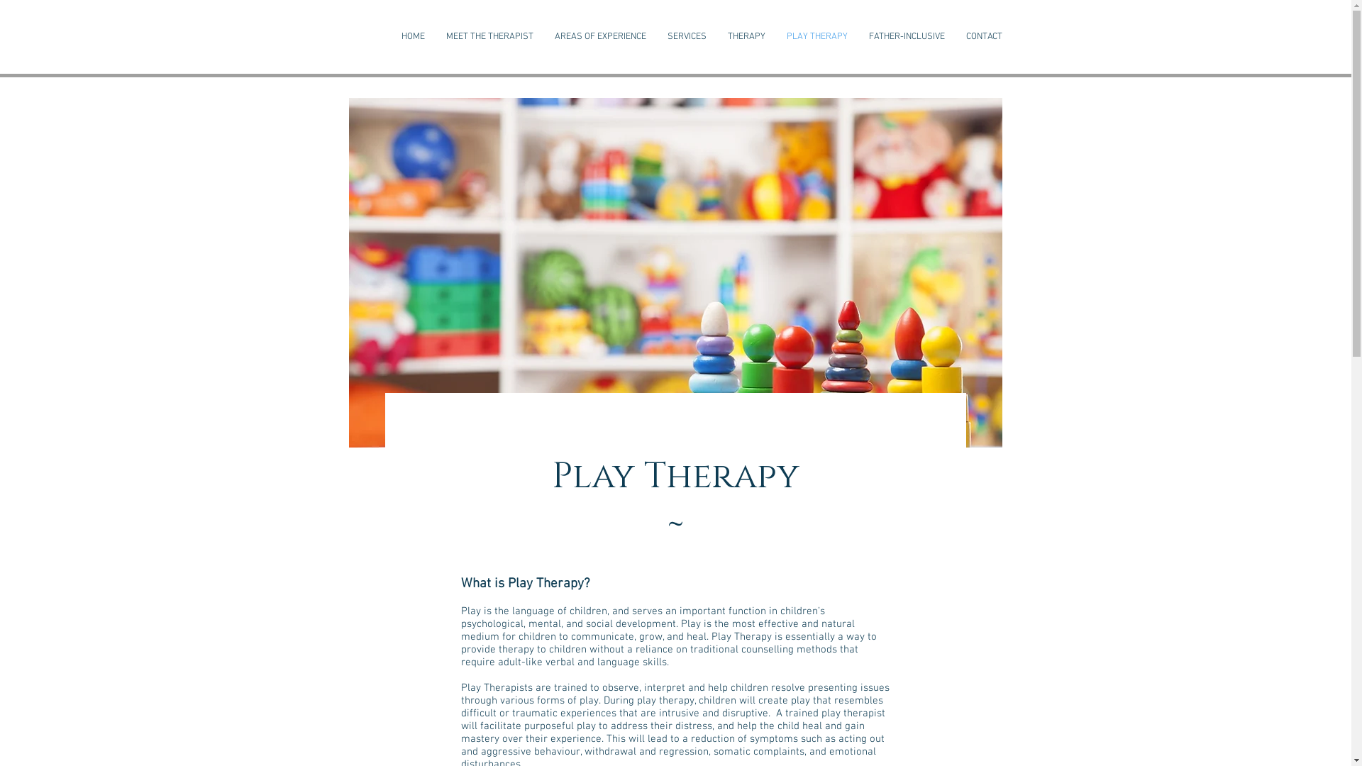 This screenshot has height=766, width=1362. I want to click on HOME, so click(413, 37).